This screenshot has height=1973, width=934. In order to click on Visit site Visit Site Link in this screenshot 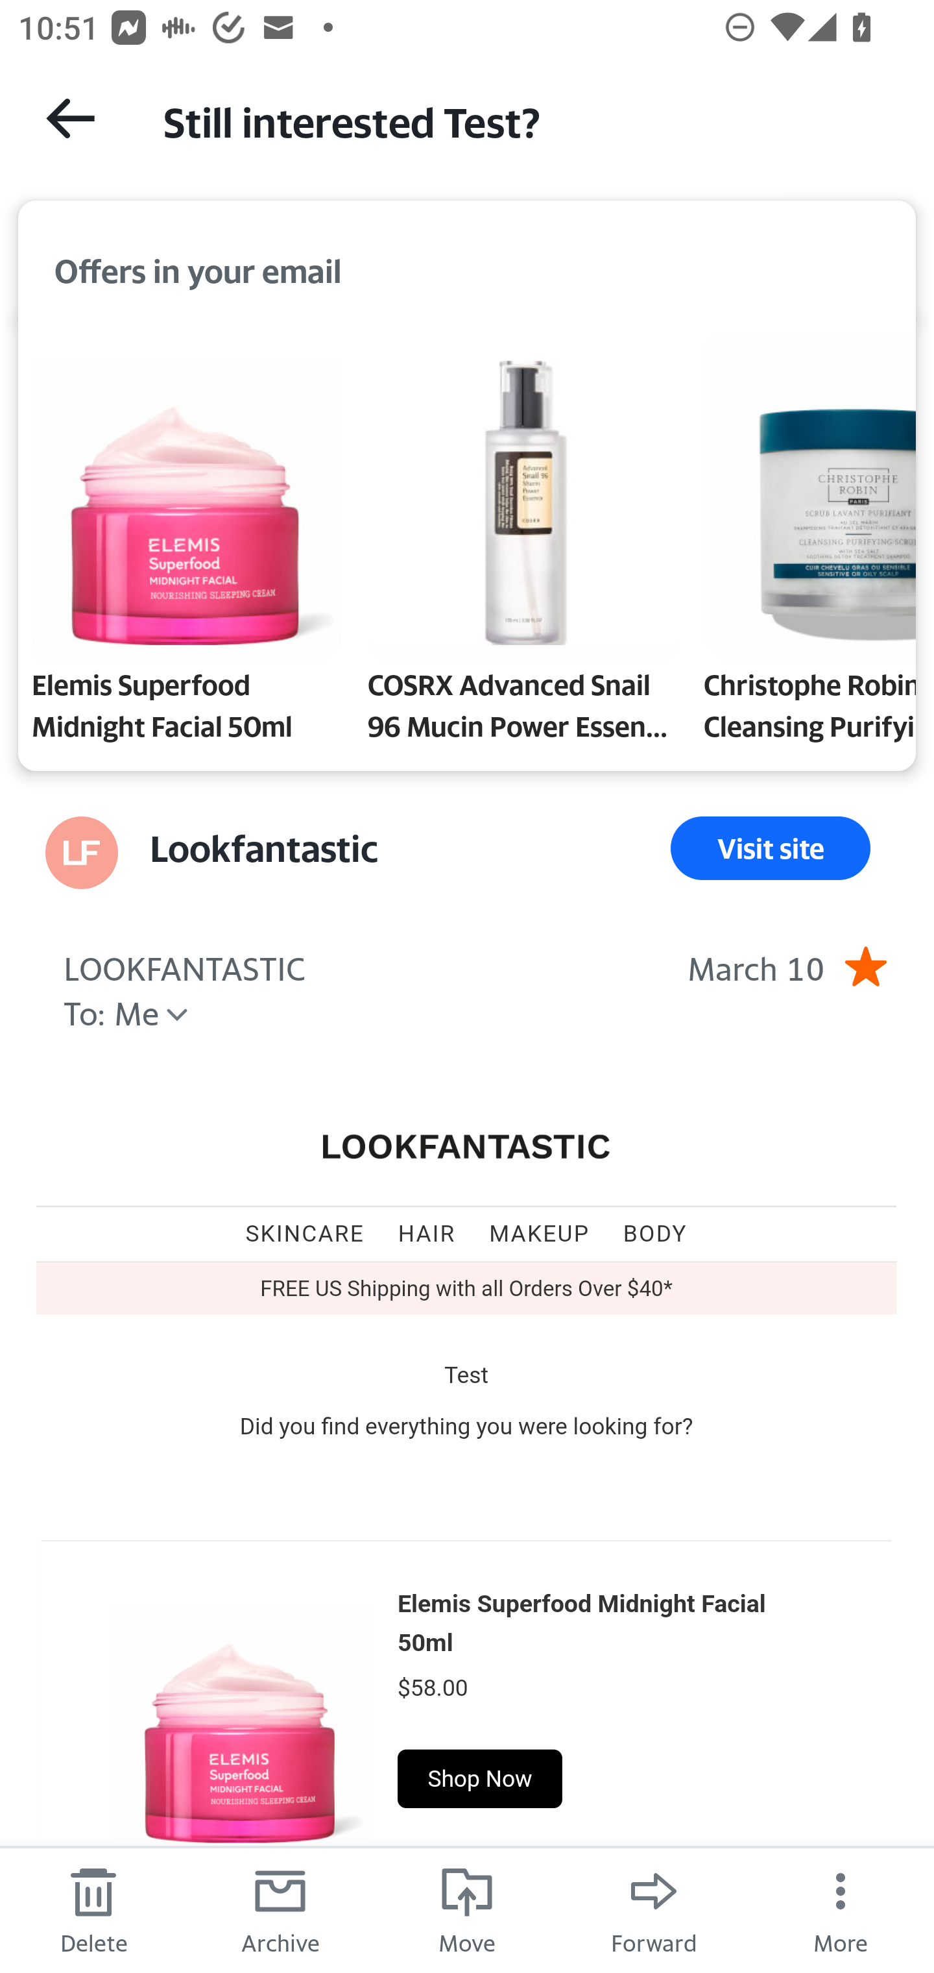, I will do `click(771, 848)`.